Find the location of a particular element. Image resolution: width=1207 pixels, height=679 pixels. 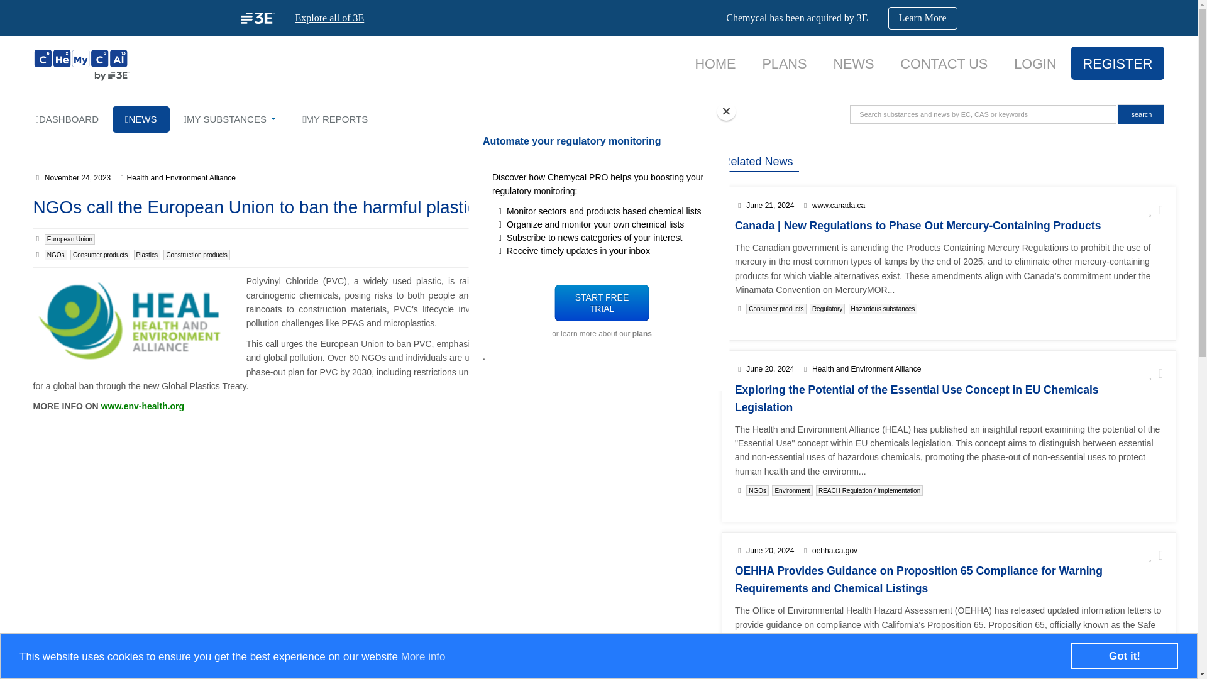

CONTACT US is located at coordinates (944, 63).